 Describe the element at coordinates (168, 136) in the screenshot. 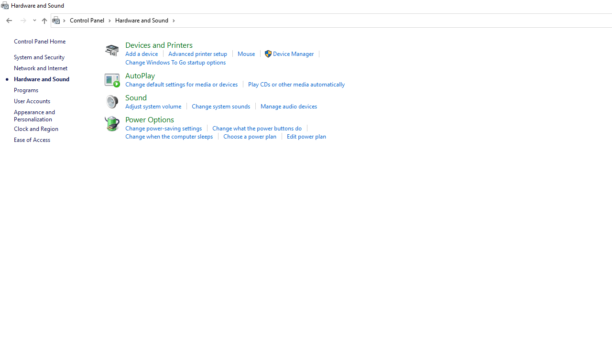

I see `Change when the computer sleeps` at that location.